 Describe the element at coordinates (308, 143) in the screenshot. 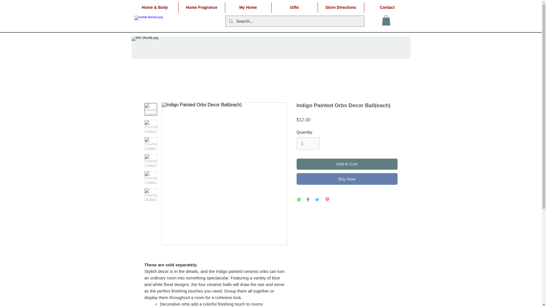

I see `1` at that location.